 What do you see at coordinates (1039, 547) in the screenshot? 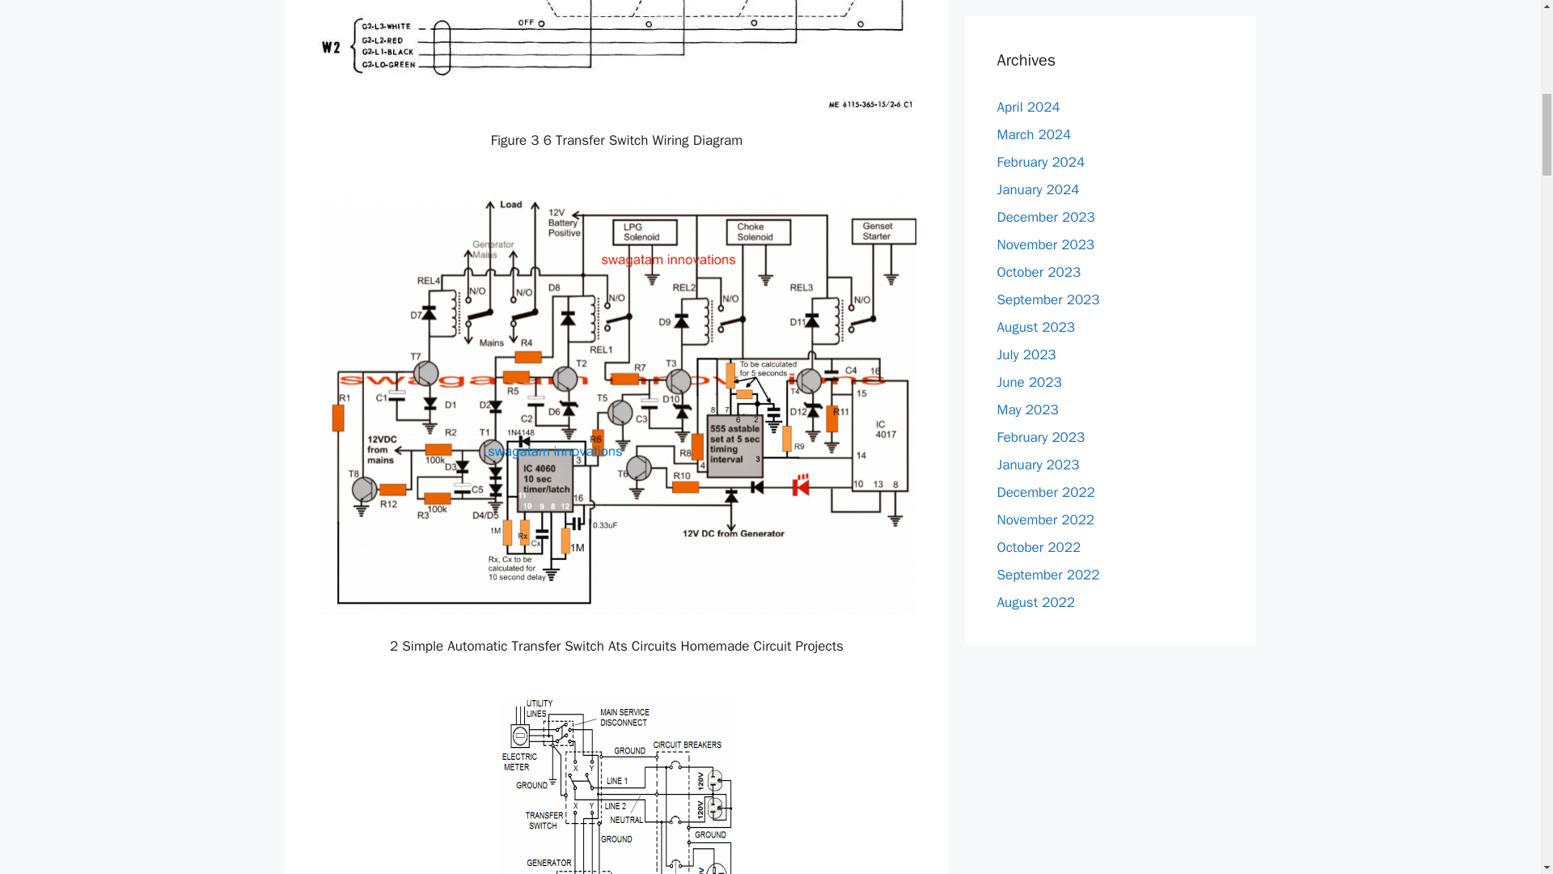
I see `October 2022` at bounding box center [1039, 547].